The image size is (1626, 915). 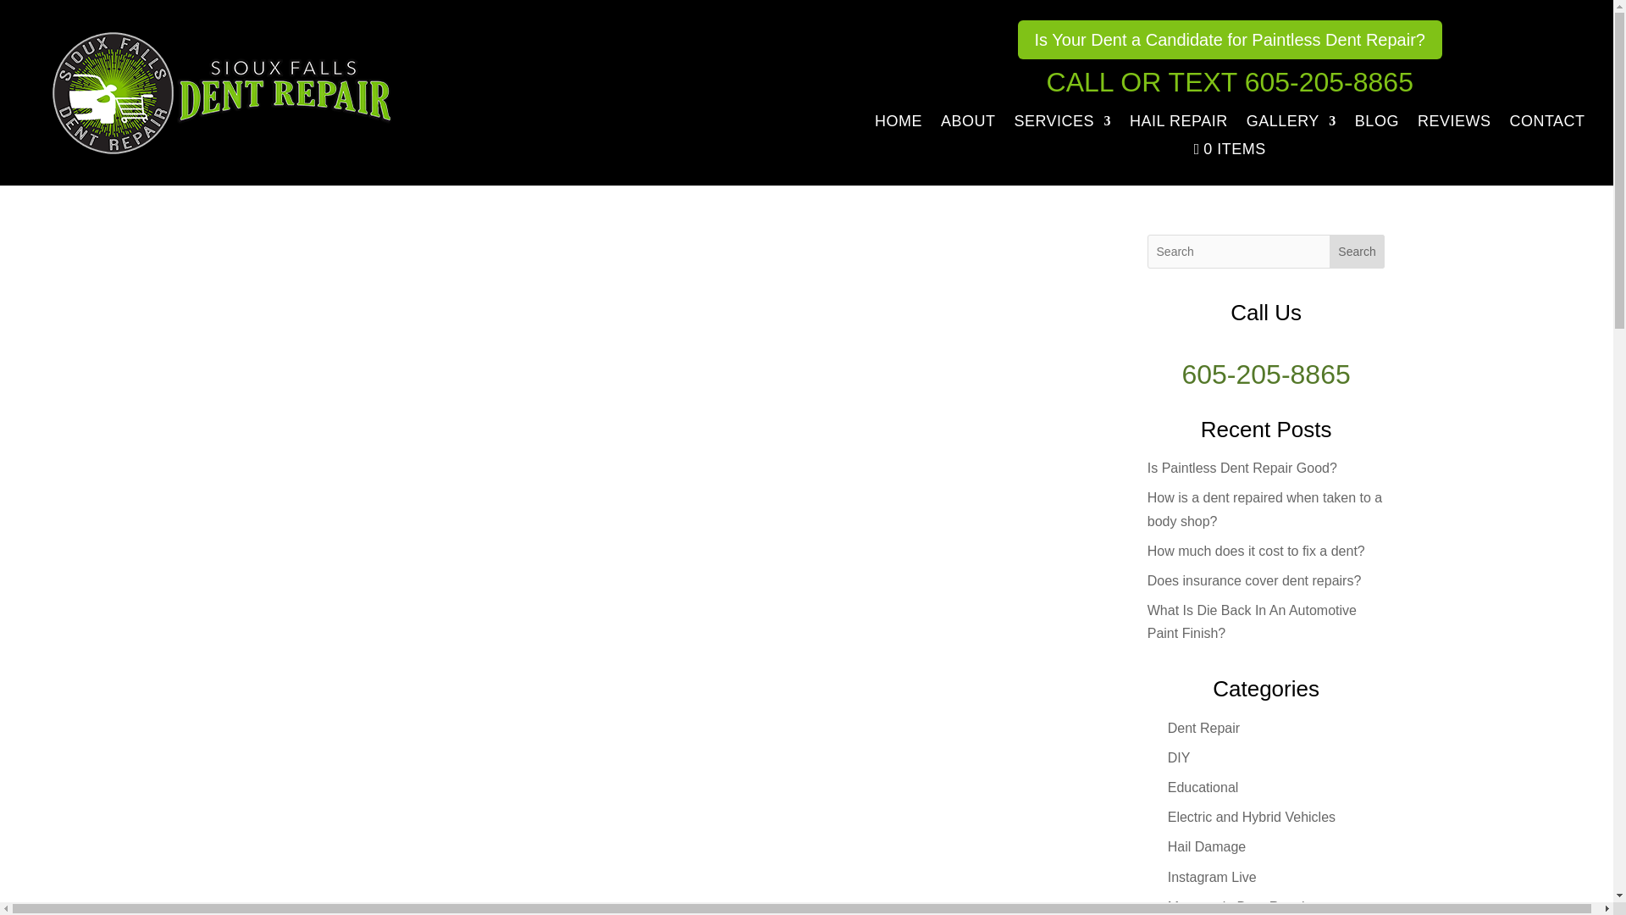 I want to click on Educational, so click(x=1203, y=788).